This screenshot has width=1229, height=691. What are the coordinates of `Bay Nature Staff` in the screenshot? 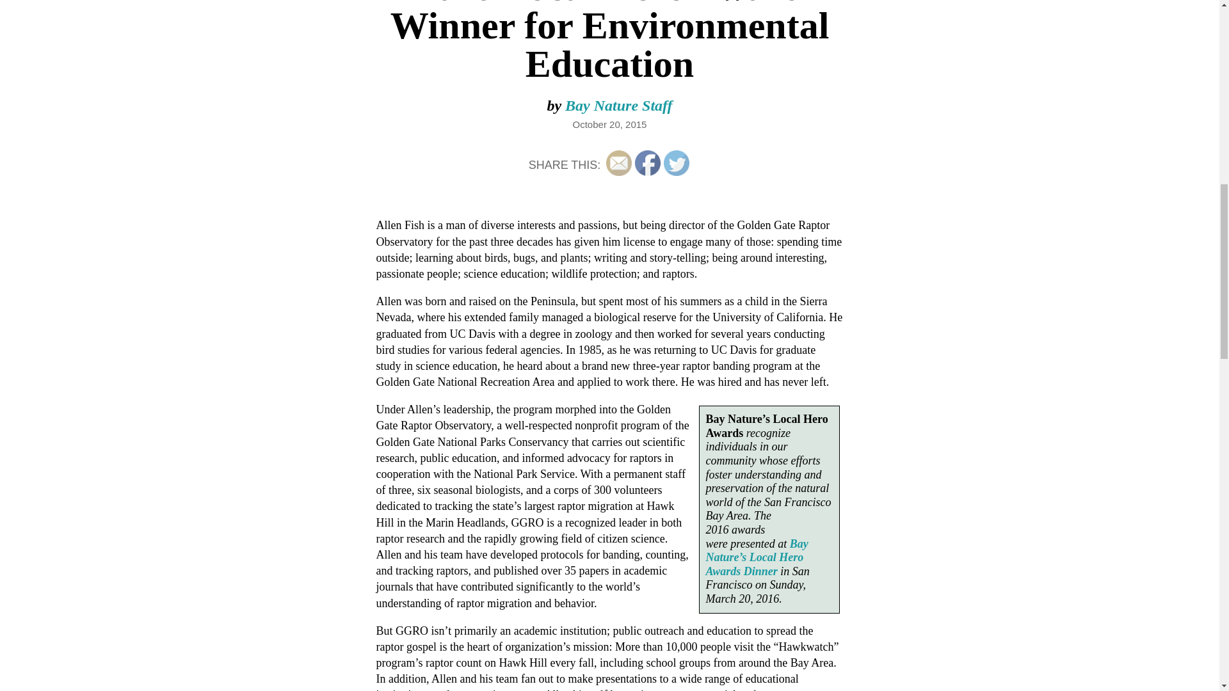 It's located at (618, 106).